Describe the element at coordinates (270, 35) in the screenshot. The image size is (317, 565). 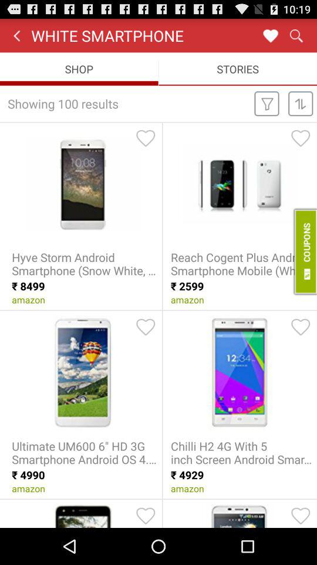
I see `favorite the search term` at that location.